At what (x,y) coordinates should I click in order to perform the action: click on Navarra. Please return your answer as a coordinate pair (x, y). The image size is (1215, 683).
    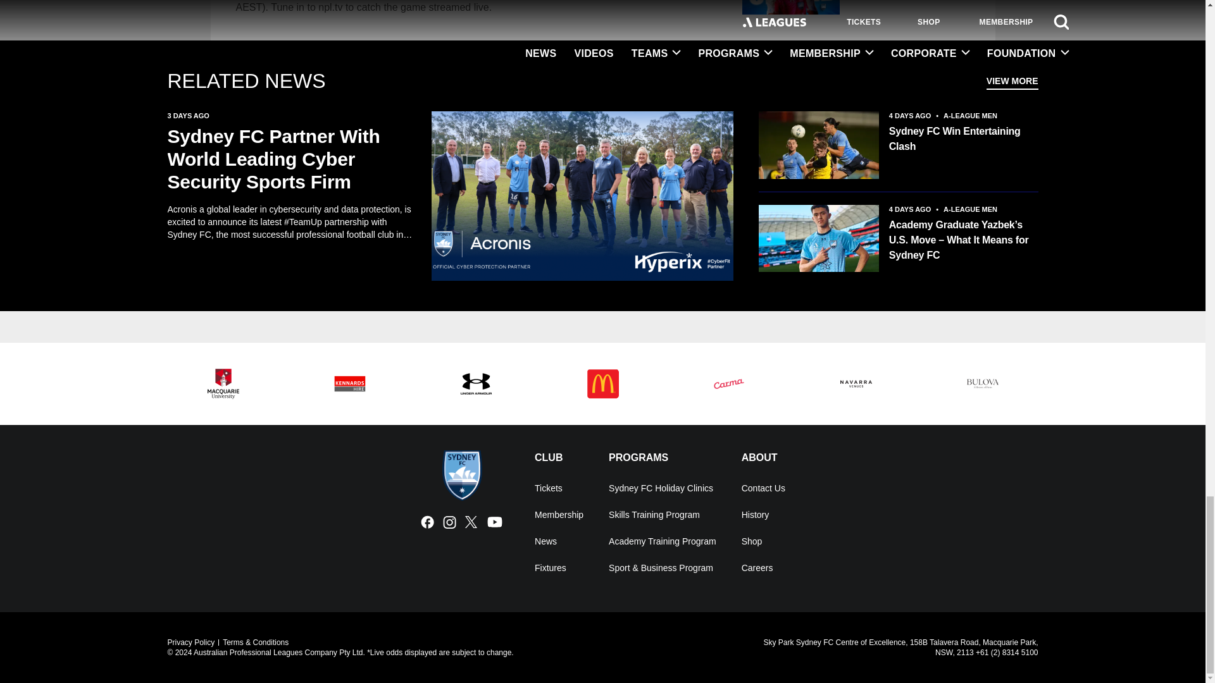
    Looking at the image, I should click on (856, 383).